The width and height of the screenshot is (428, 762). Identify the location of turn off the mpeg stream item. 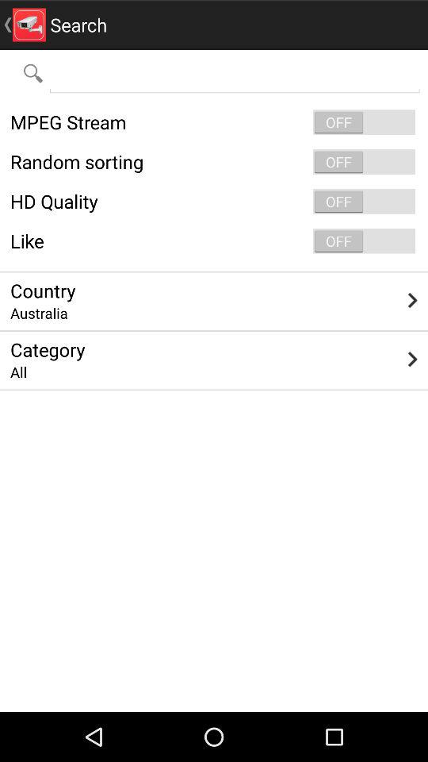
(214, 122).